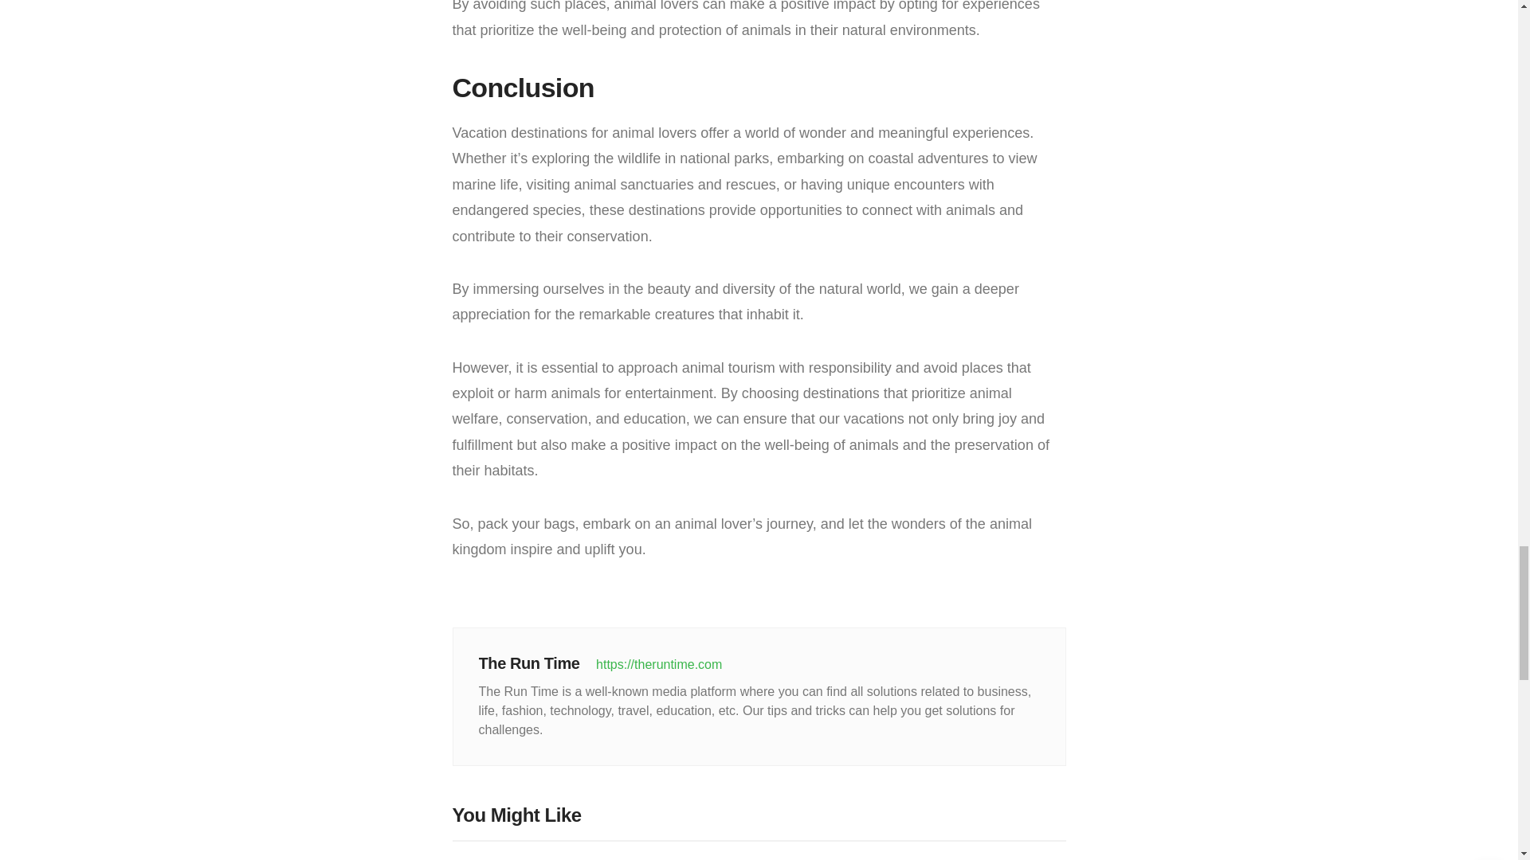 The width and height of the screenshot is (1530, 860). I want to click on The Run Time, so click(532, 663).